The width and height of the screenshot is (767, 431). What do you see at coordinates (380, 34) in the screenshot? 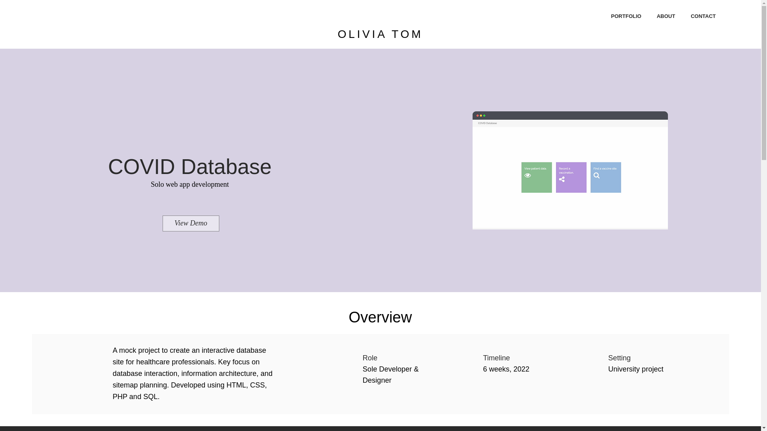
I see `OLIVIA TOM` at bounding box center [380, 34].